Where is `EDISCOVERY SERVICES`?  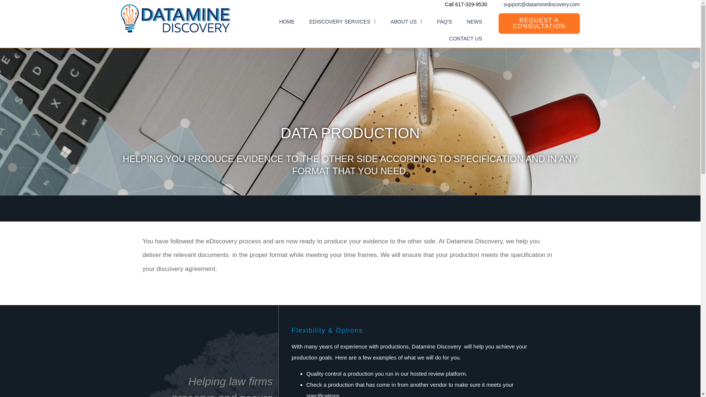 EDISCOVERY SERVICES is located at coordinates (343, 21).